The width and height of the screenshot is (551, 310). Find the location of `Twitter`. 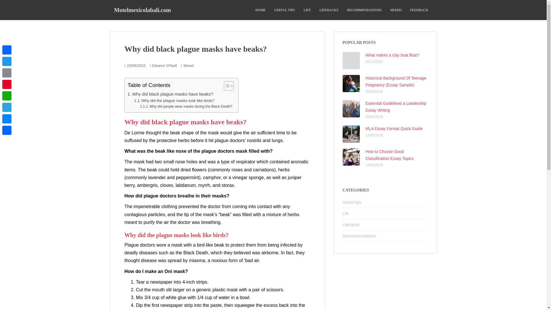

Twitter is located at coordinates (7, 61).